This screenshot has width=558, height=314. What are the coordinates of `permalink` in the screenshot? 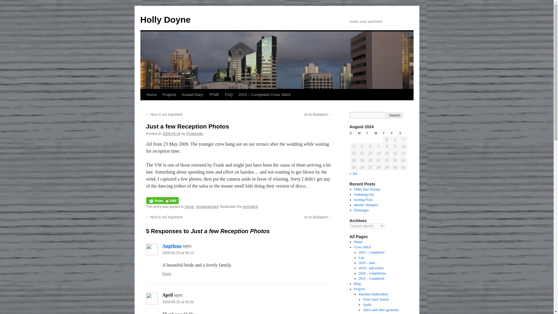 It's located at (250, 207).